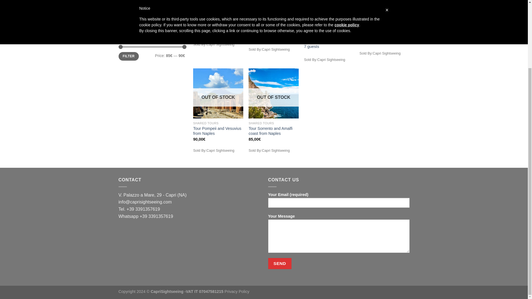  I want to click on Tours, so click(152, 24).